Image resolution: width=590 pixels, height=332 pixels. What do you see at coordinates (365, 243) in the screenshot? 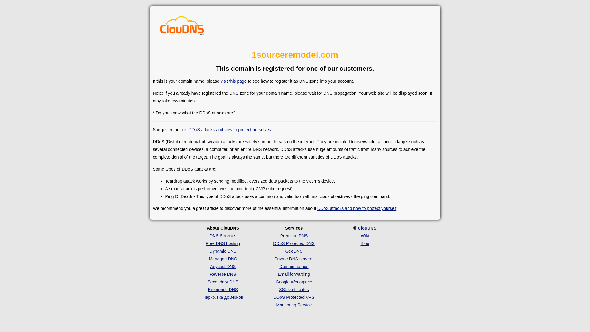
I see `Blog` at bounding box center [365, 243].